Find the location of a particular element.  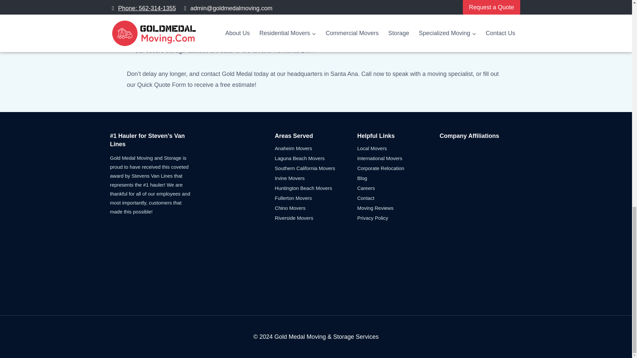

International Movers is located at coordinates (398, 158).